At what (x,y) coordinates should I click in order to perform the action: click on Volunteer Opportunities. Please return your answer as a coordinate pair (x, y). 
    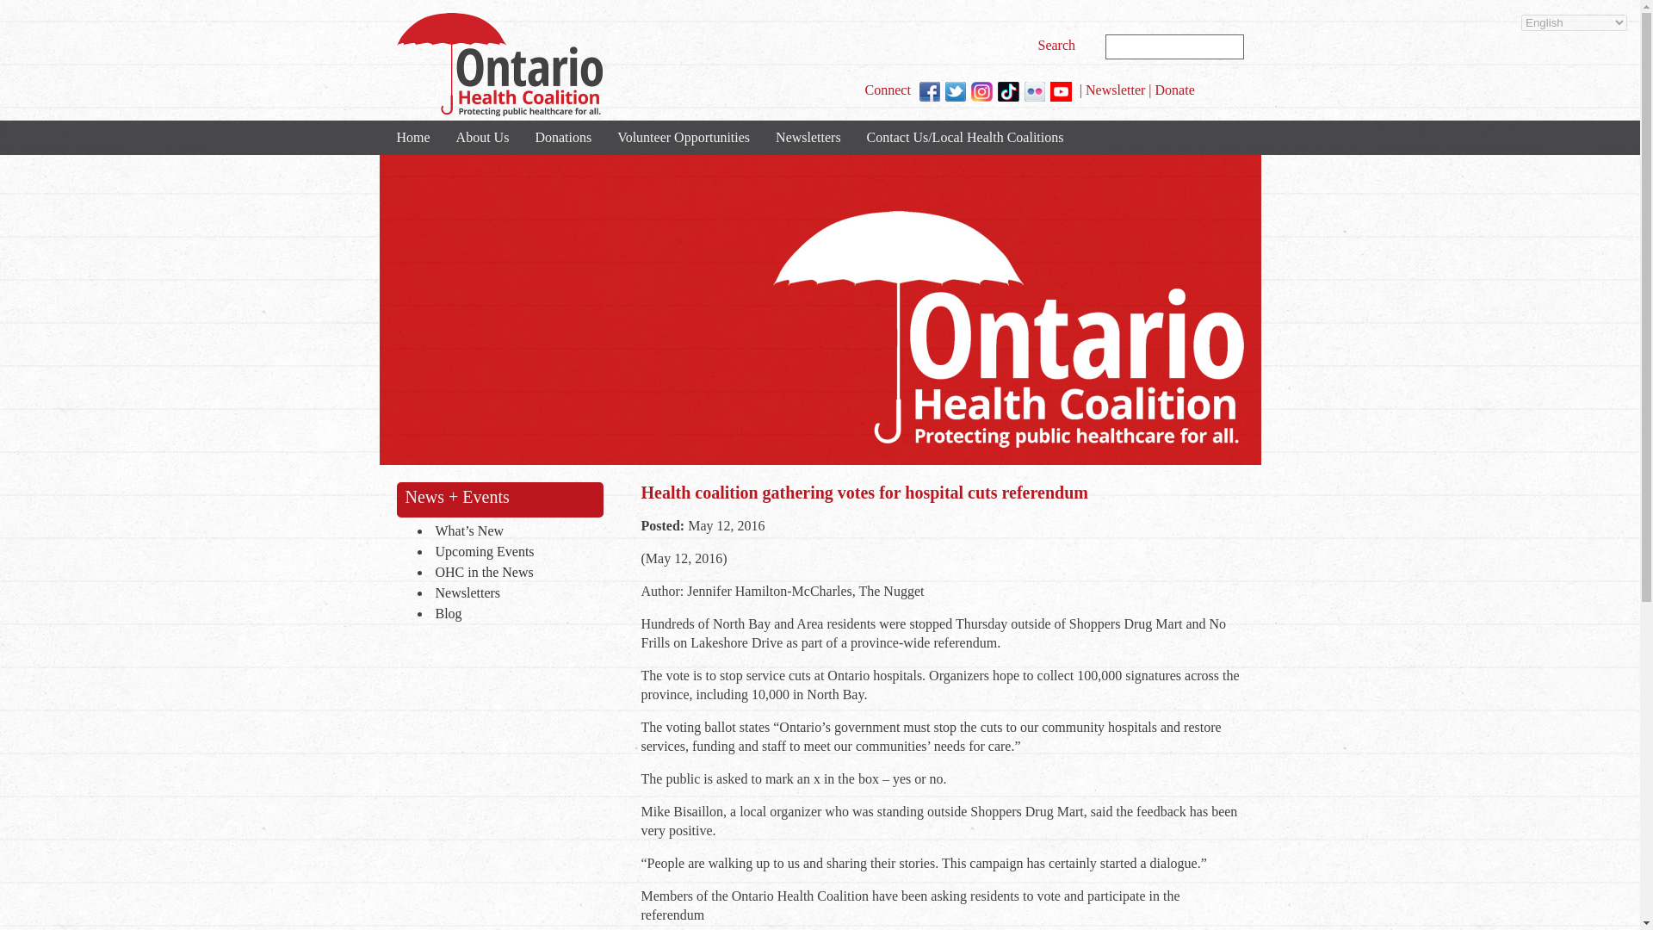
    Looking at the image, I should click on (684, 138).